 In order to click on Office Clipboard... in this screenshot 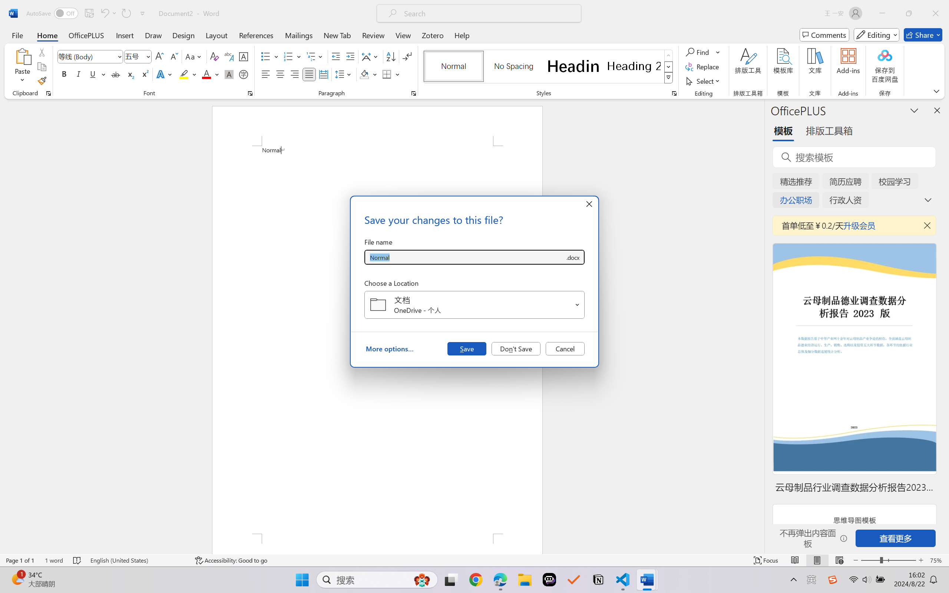, I will do `click(48, 93)`.